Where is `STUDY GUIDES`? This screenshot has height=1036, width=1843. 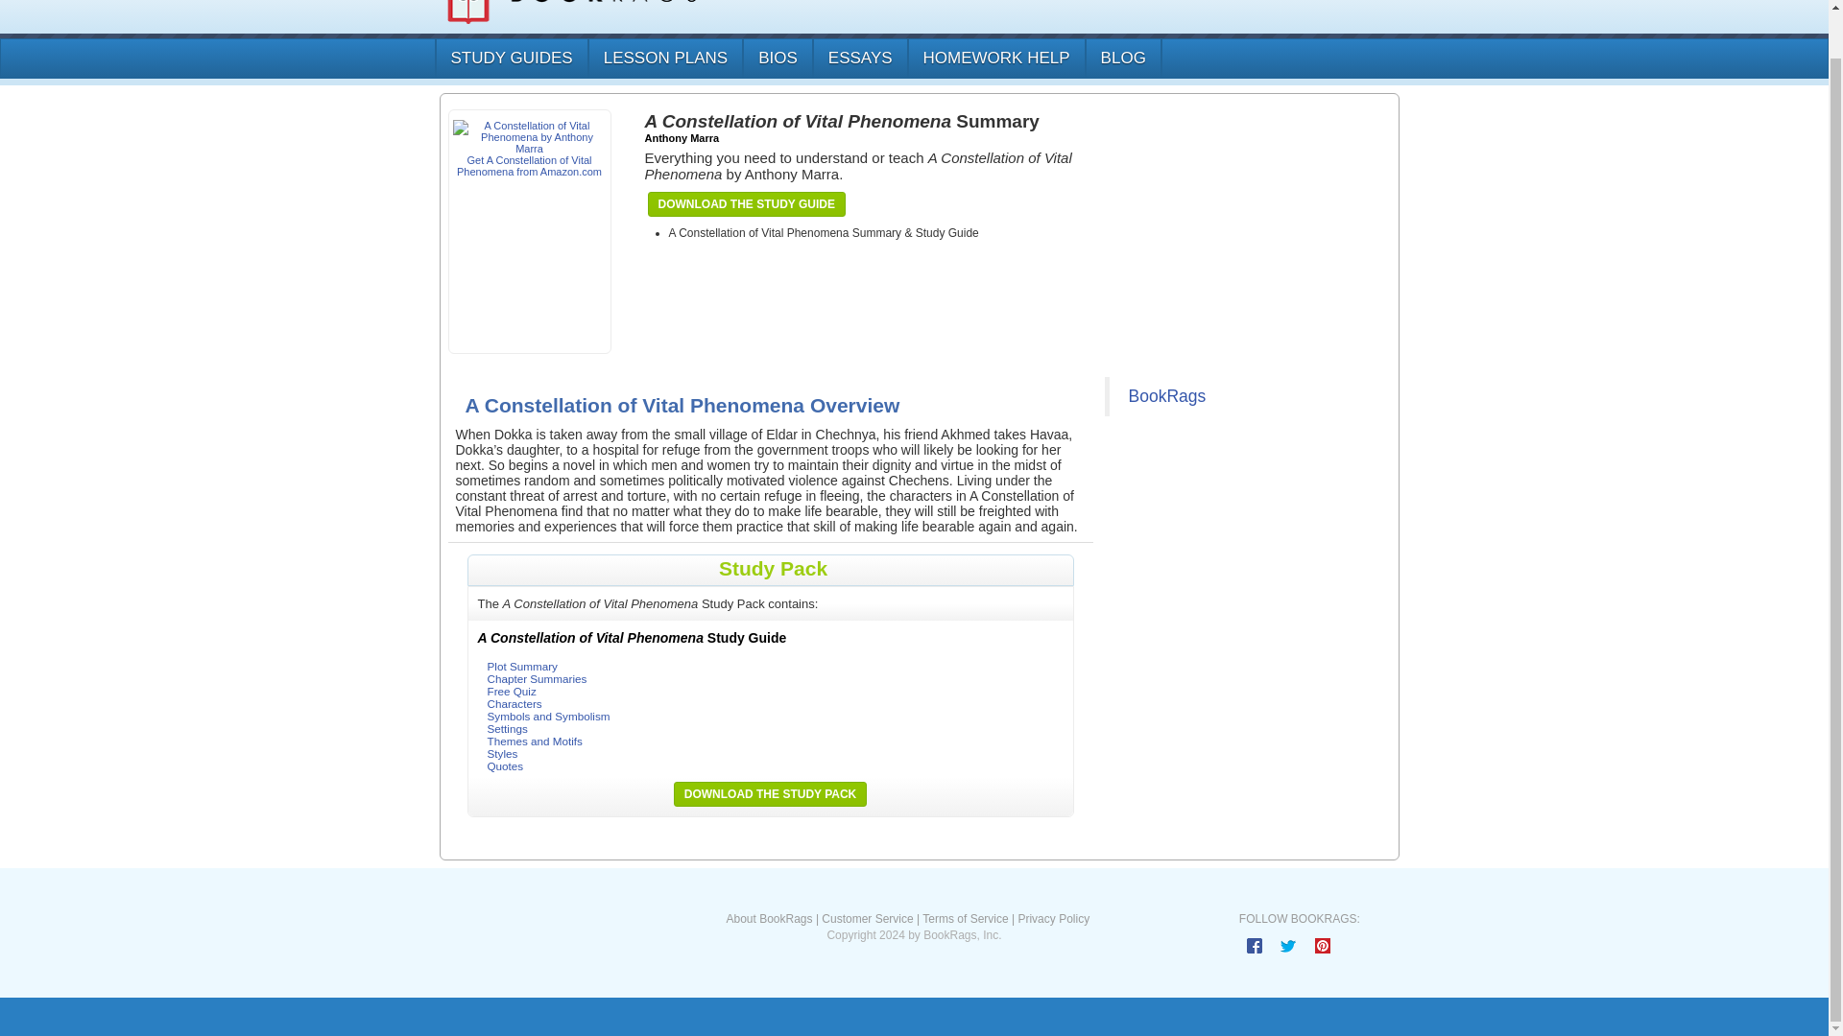
STUDY GUIDES is located at coordinates (509, 59).